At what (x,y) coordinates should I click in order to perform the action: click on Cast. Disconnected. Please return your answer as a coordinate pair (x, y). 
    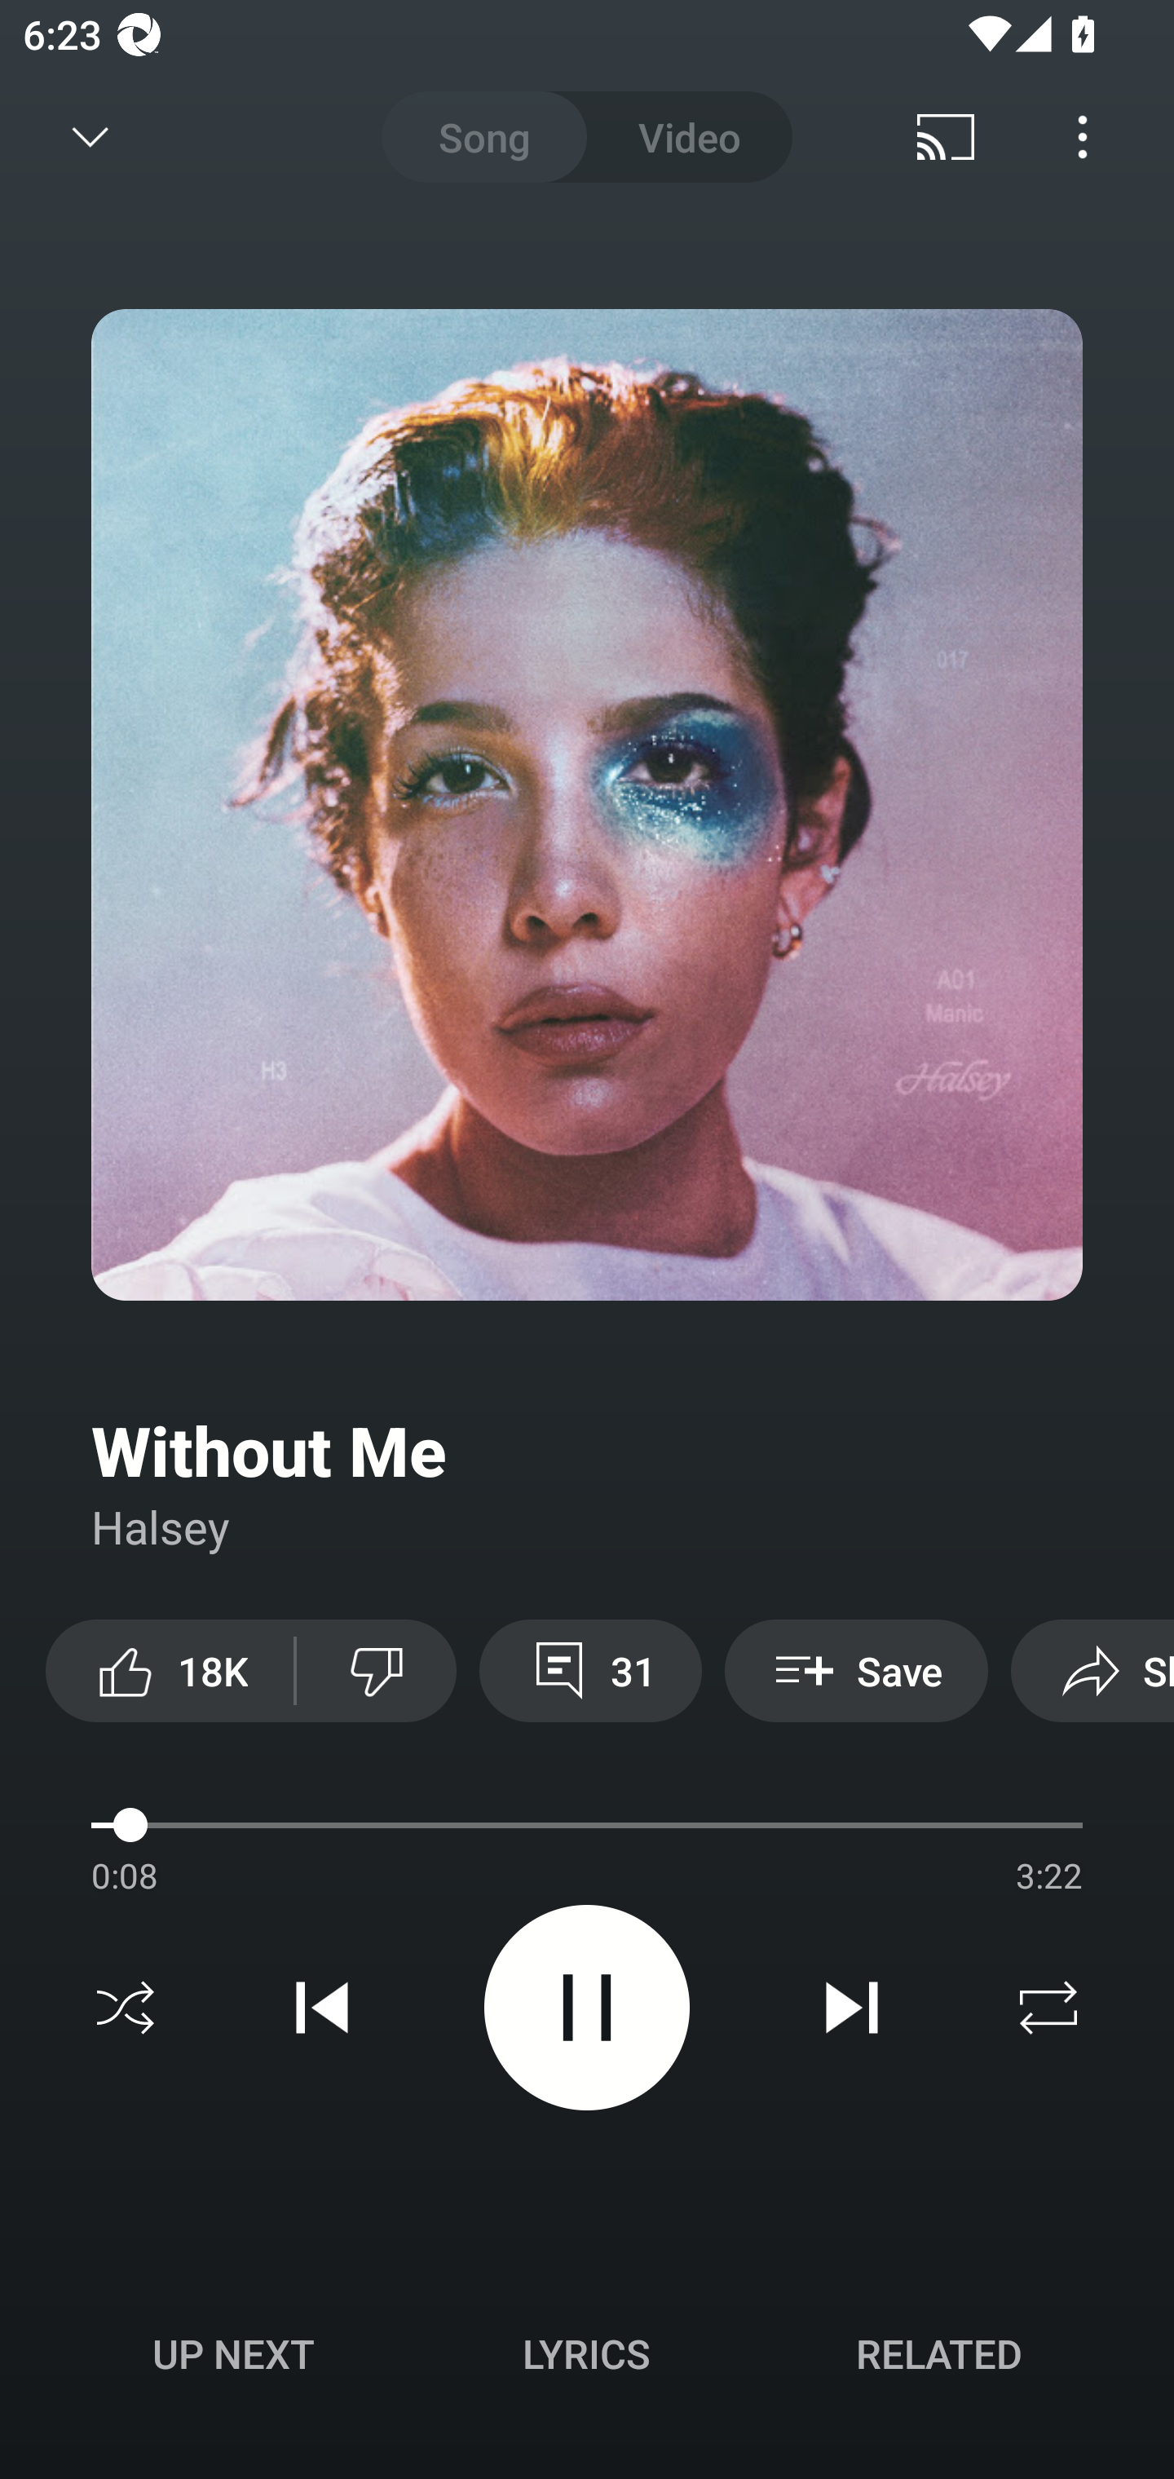
    Looking at the image, I should click on (946, 137).